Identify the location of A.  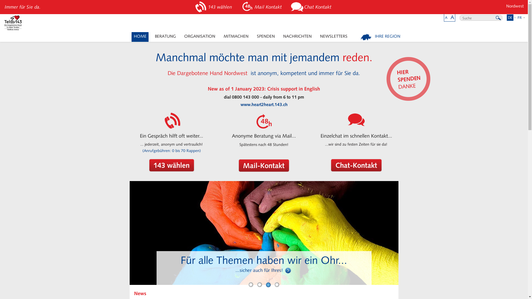
(452, 17).